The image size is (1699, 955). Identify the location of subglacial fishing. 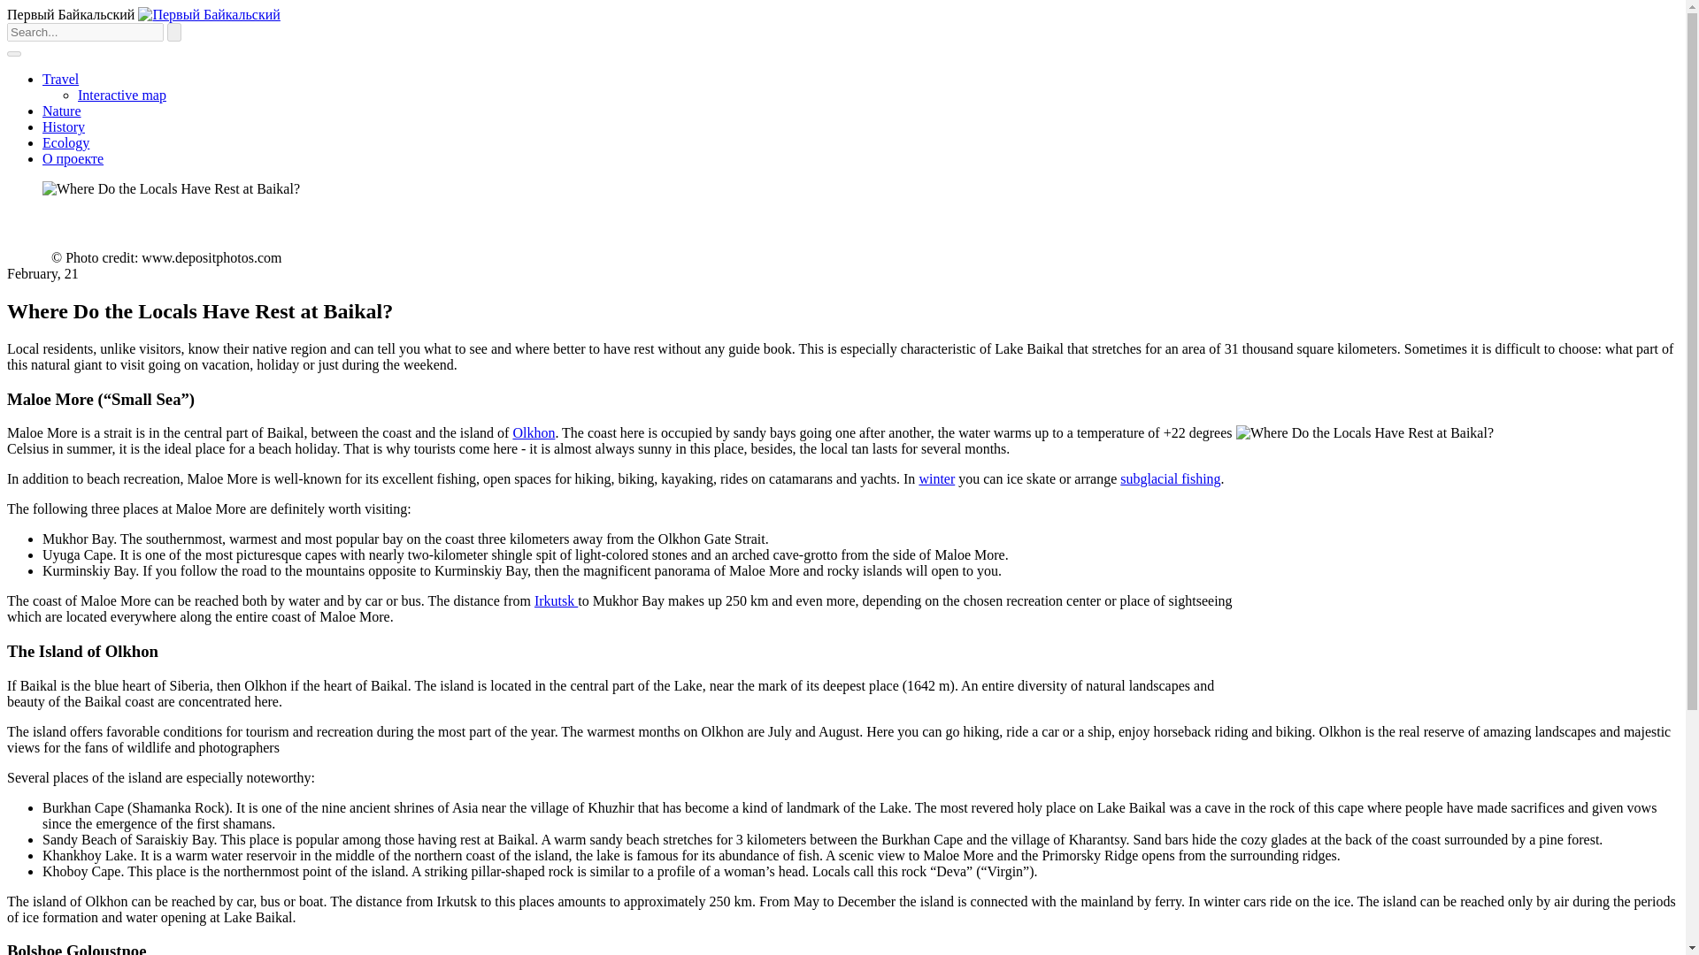
(1170, 478).